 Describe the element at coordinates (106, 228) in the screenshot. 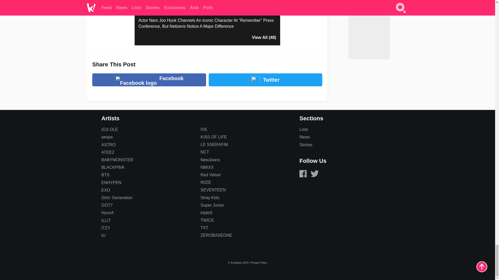

I see `ITZY` at that location.